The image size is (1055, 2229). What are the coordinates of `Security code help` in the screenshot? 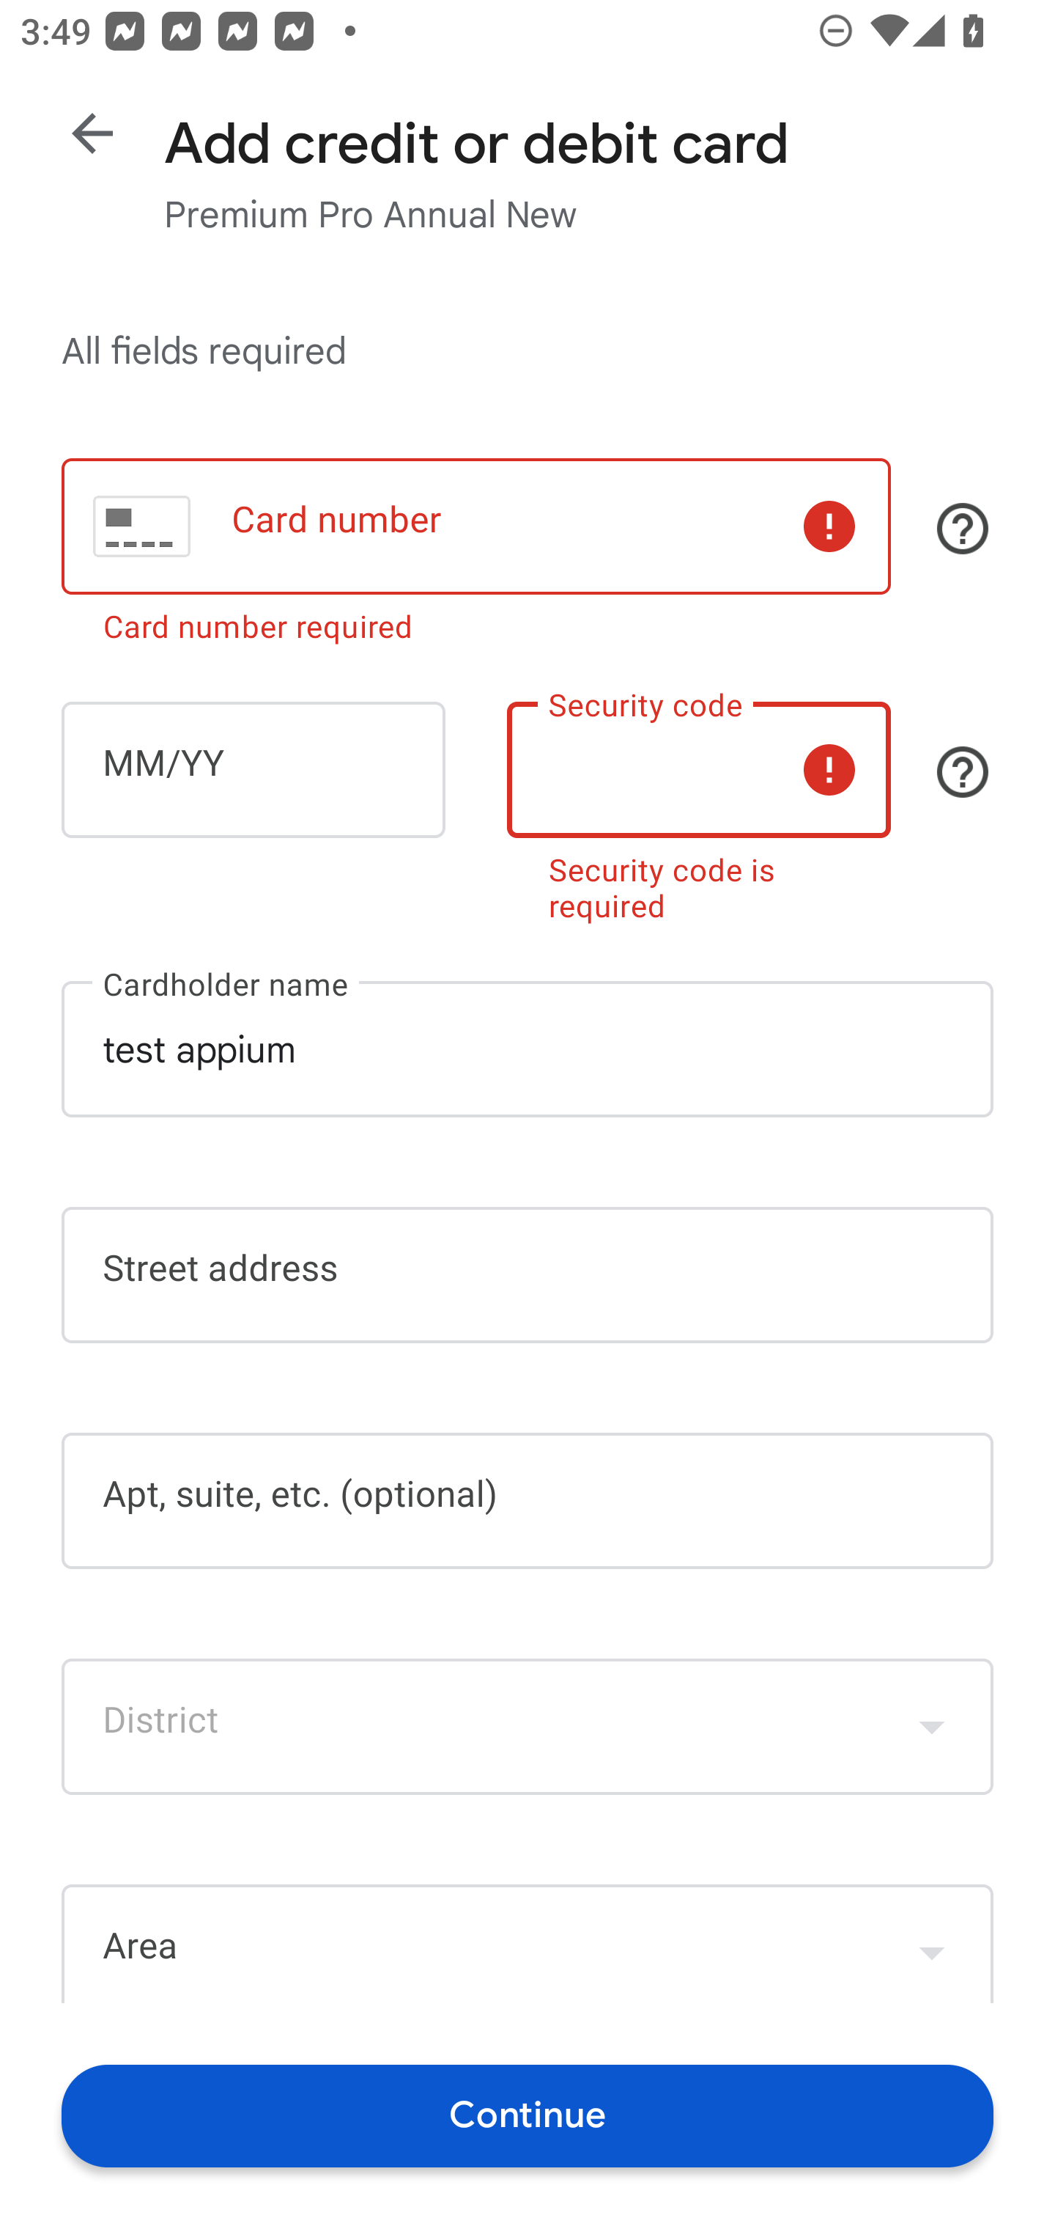 It's located at (963, 772).